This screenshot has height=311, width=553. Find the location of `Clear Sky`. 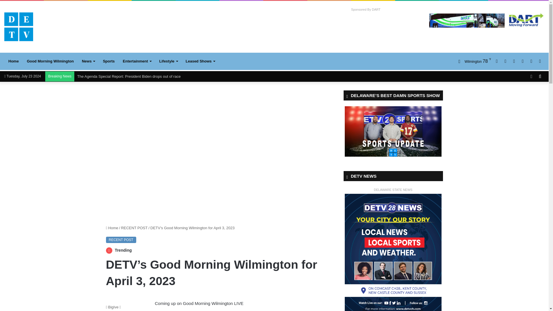

Clear Sky is located at coordinates (472, 61).